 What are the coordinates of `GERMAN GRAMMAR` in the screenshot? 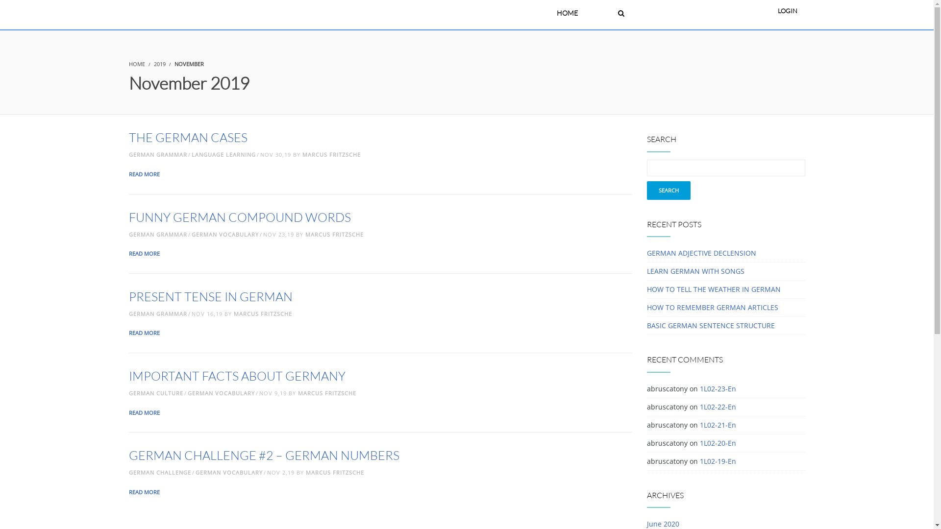 It's located at (158, 155).